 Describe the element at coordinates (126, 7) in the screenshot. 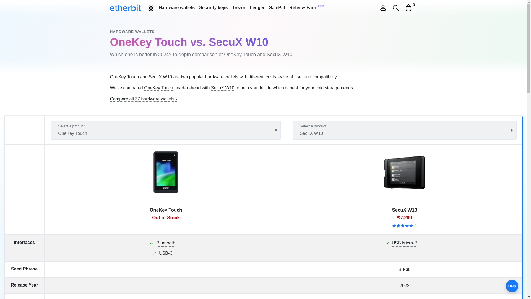

I see `Etherbit.in homepage` at that location.